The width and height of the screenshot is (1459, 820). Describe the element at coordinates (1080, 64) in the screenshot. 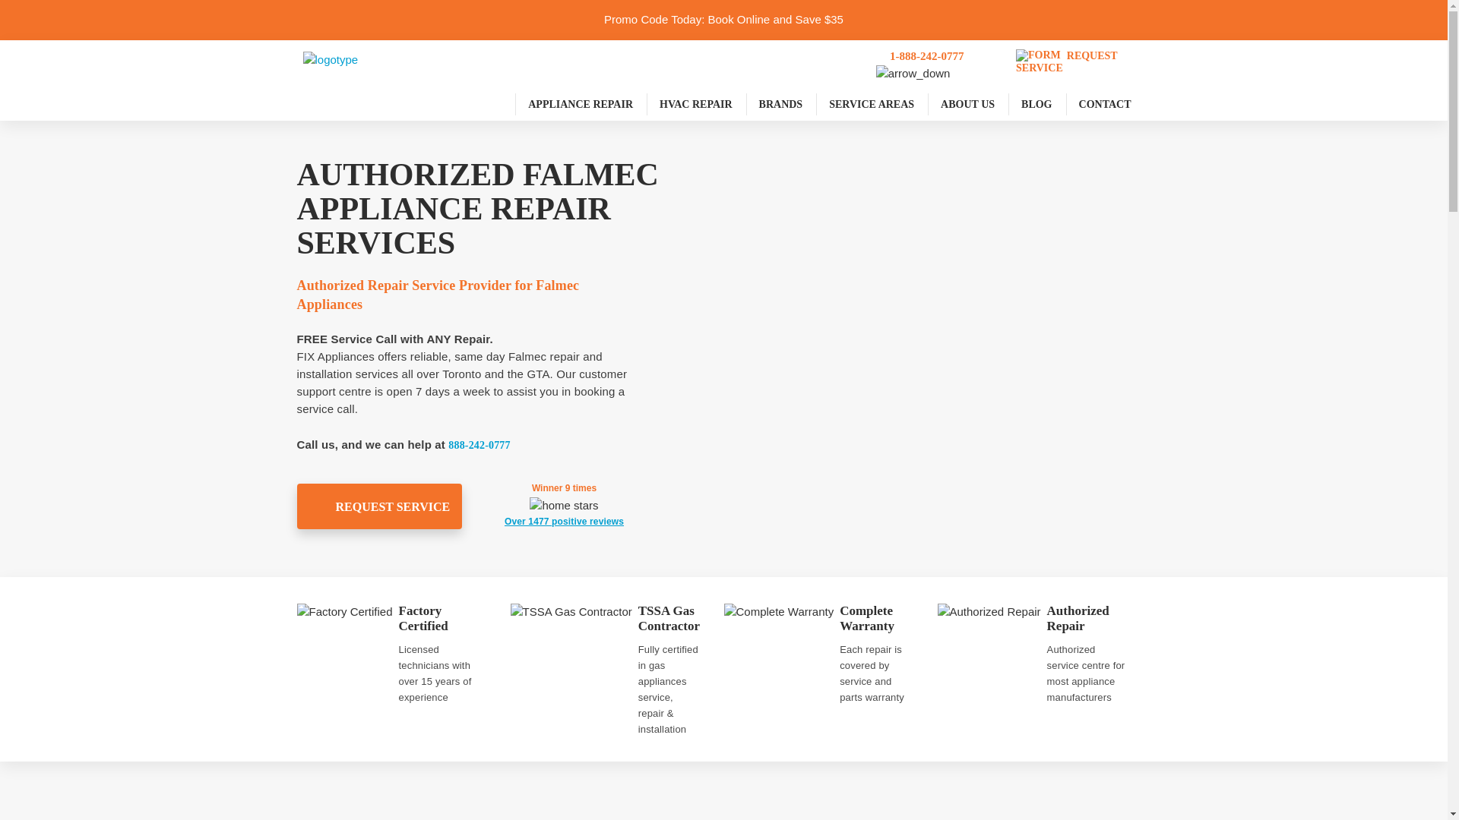

I see `REQUEST SERVICE` at that location.